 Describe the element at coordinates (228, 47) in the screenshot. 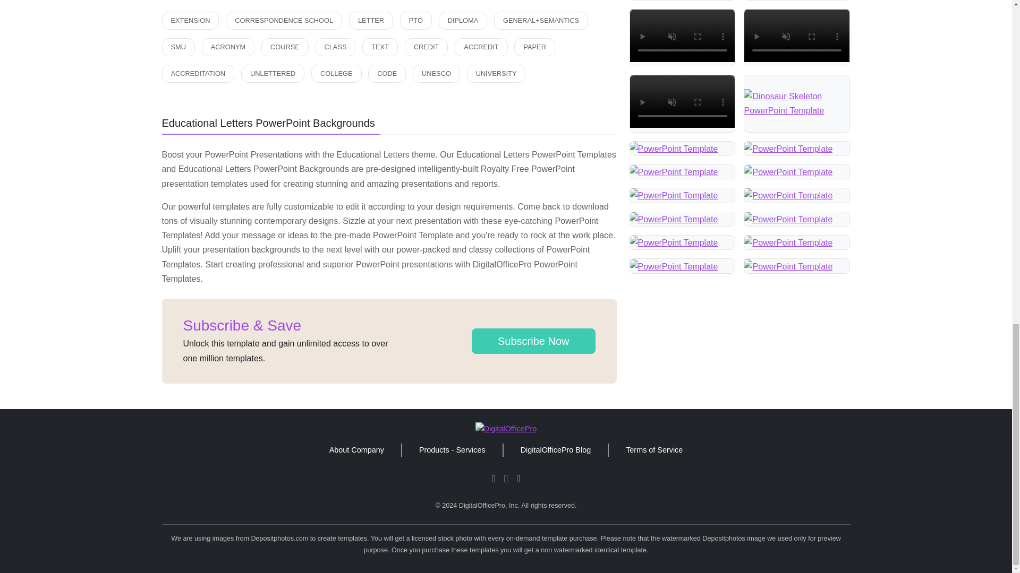

I see `ACRONYM` at that location.